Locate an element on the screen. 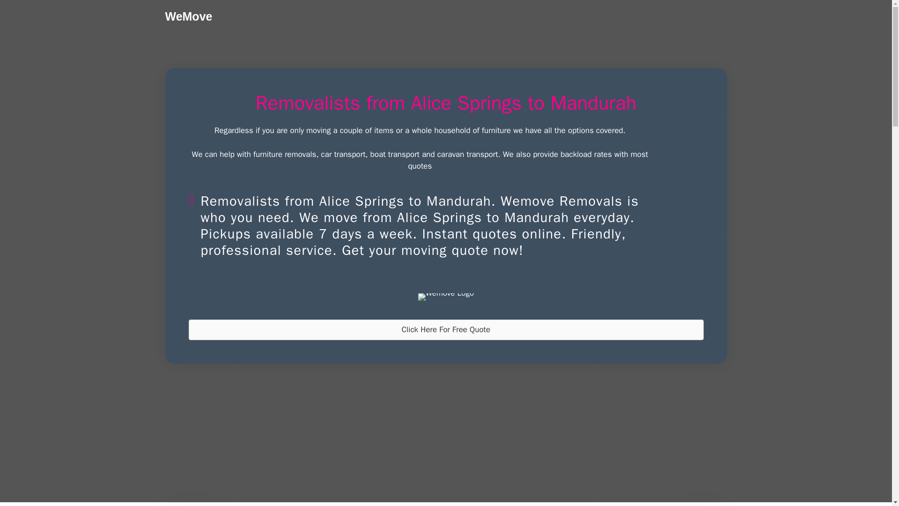 The width and height of the screenshot is (899, 506). Wemove Removalists is located at coordinates (446, 297).